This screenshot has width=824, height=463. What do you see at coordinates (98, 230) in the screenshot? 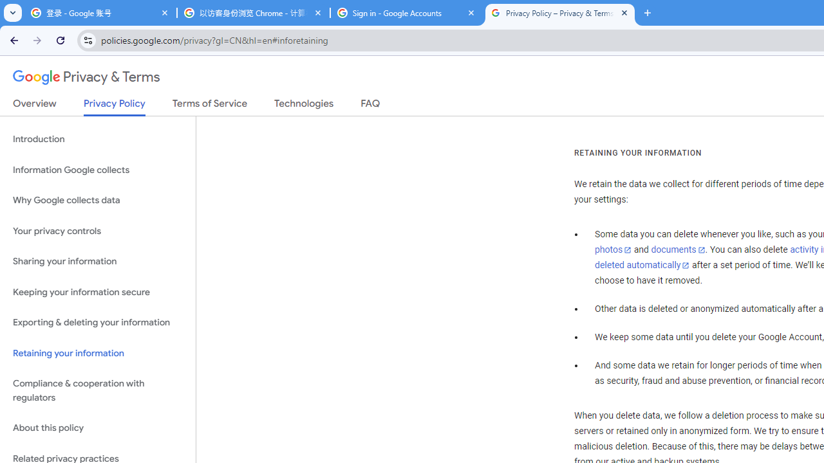
I see `Your privacy controls` at bounding box center [98, 230].